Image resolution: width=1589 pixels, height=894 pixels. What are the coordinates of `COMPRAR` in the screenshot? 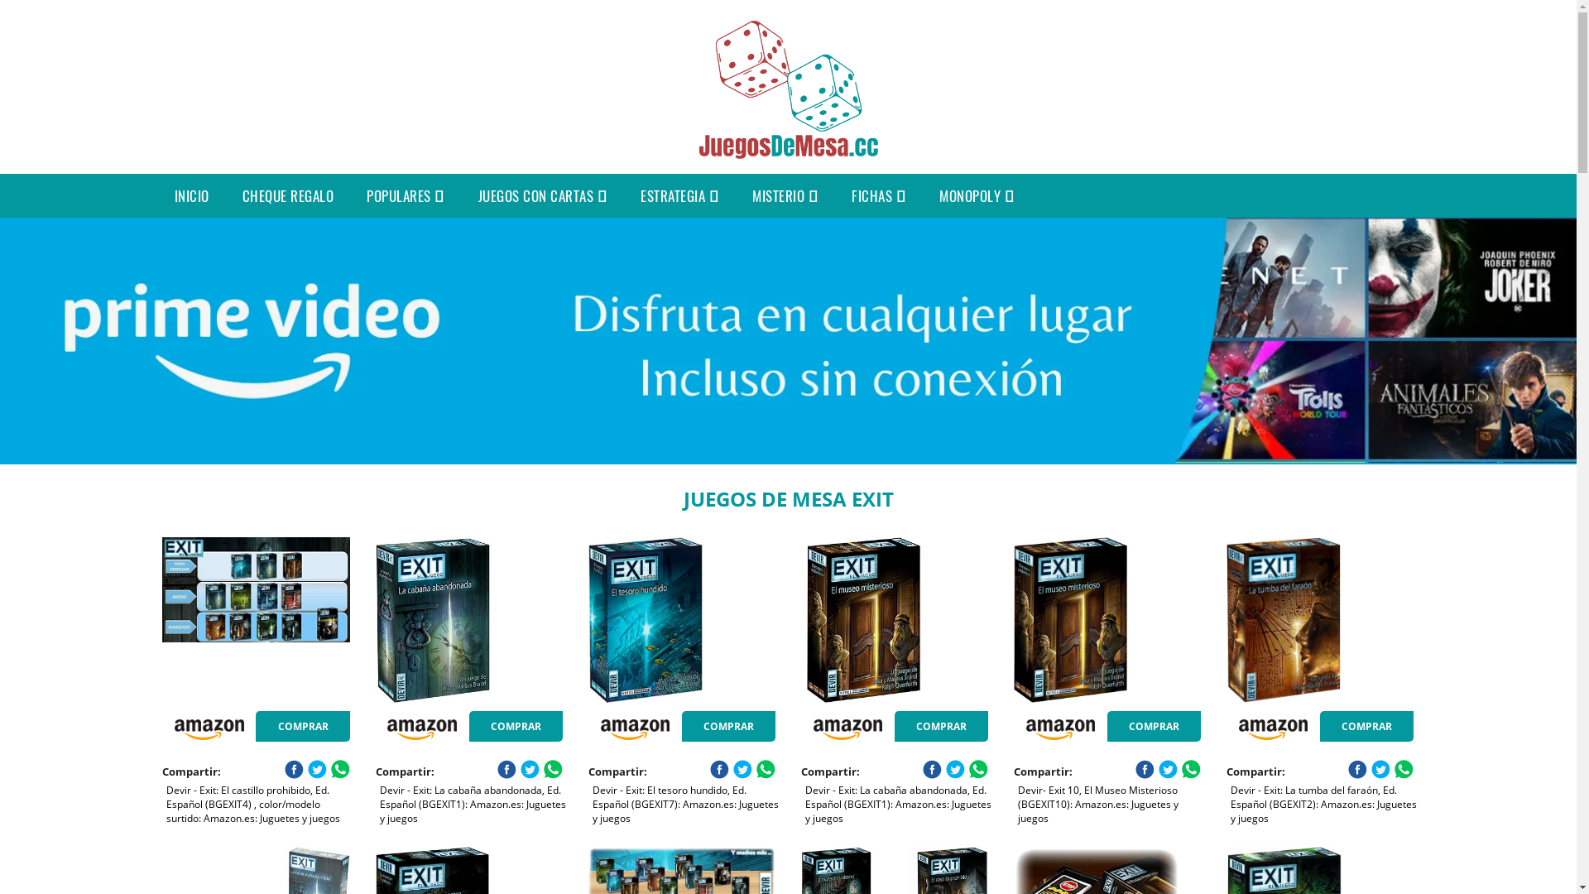 It's located at (516, 727).